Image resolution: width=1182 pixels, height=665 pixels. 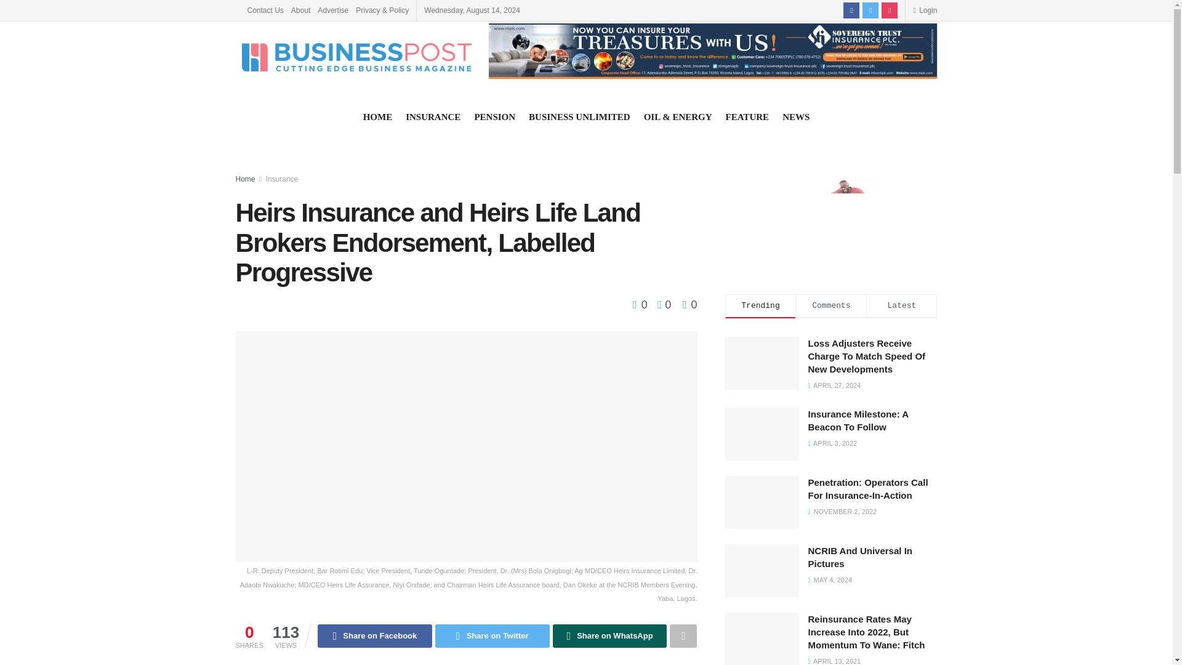 What do you see at coordinates (579, 117) in the screenshot?
I see `BUSINESS UNLIMITED` at bounding box center [579, 117].